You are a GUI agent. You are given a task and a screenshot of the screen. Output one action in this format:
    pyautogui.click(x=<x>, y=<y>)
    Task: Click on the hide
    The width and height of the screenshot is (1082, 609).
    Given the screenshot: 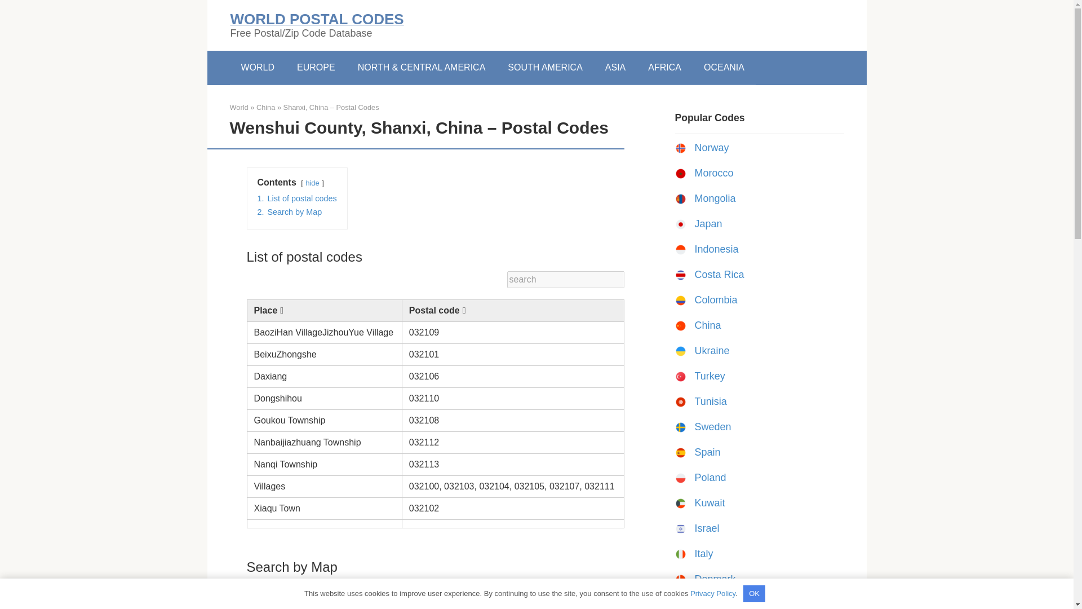 What is the action you would take?
    pyautogui.click(x=312, y=183)
    